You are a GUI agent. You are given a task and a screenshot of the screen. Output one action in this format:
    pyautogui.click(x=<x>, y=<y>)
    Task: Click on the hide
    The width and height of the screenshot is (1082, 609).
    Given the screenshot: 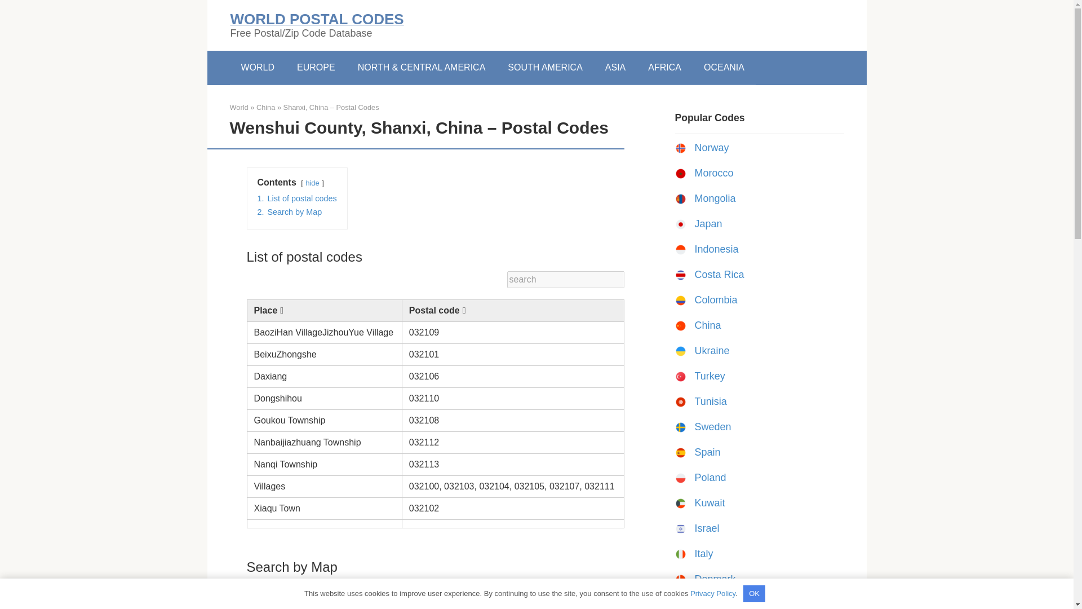 What is the action you would take?
    pyautogui.click(x=312, y=183)
    